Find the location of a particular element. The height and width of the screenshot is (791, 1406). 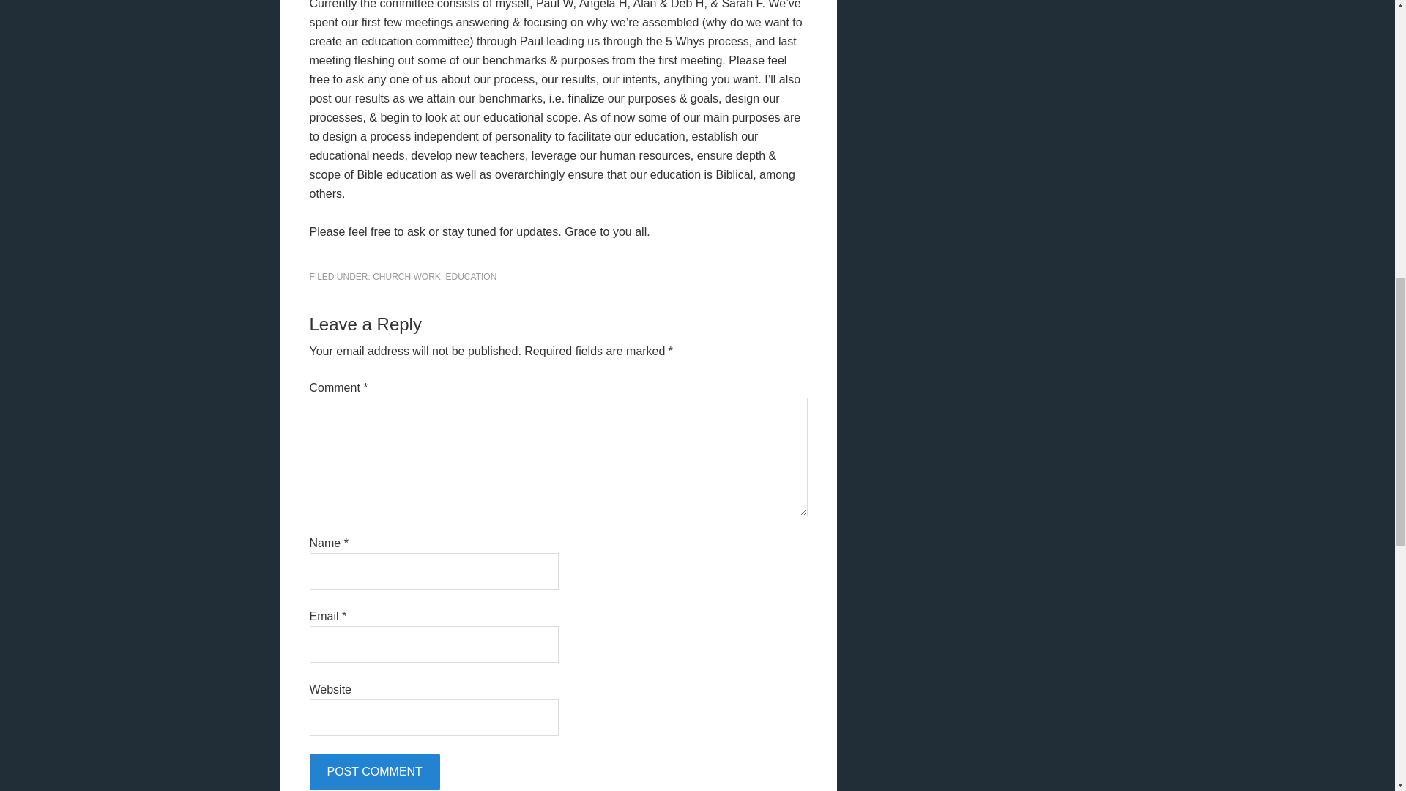

Post Comment is located at coordinates (373, 772).